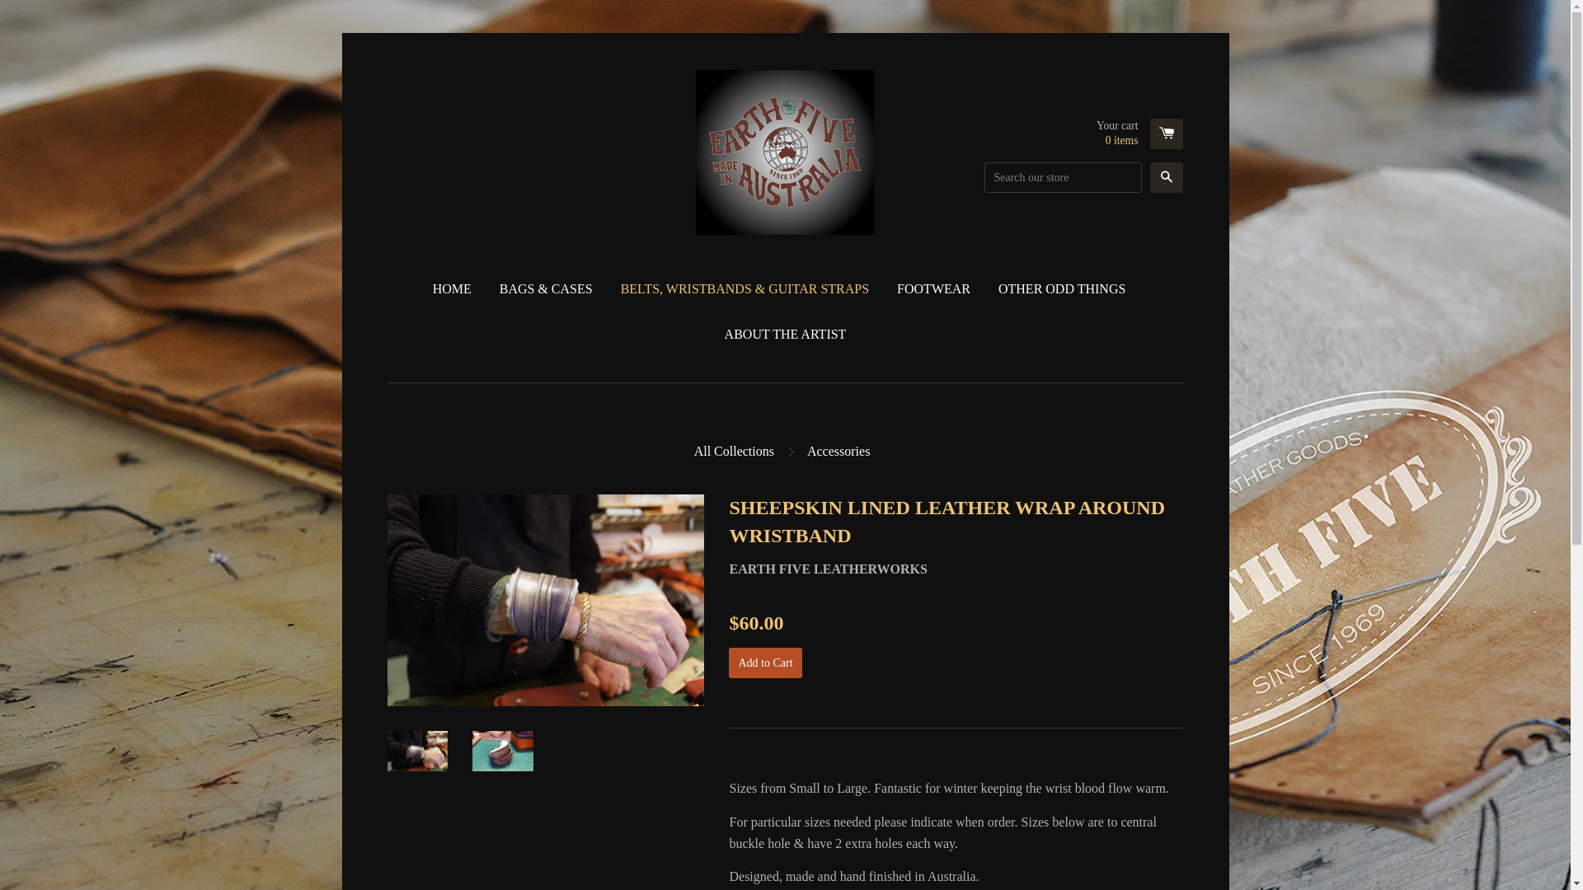  What do you see at coordinates (1062, 289) in the screenshot?
I see `OTHER ODD THINGS` at bounding box center [1062, 289].